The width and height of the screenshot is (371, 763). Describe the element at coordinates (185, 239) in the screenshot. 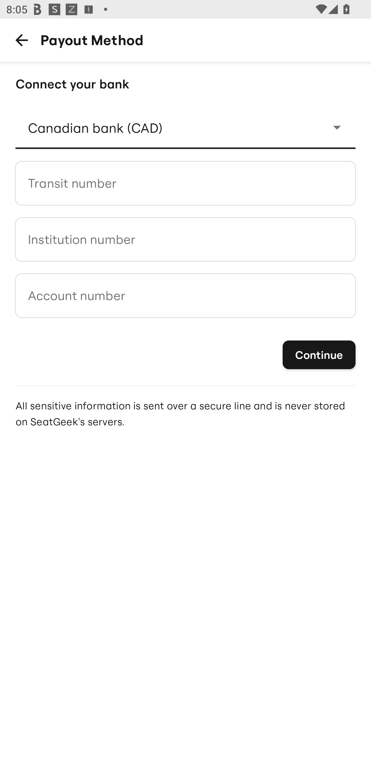

I see `Institution number` at that location.